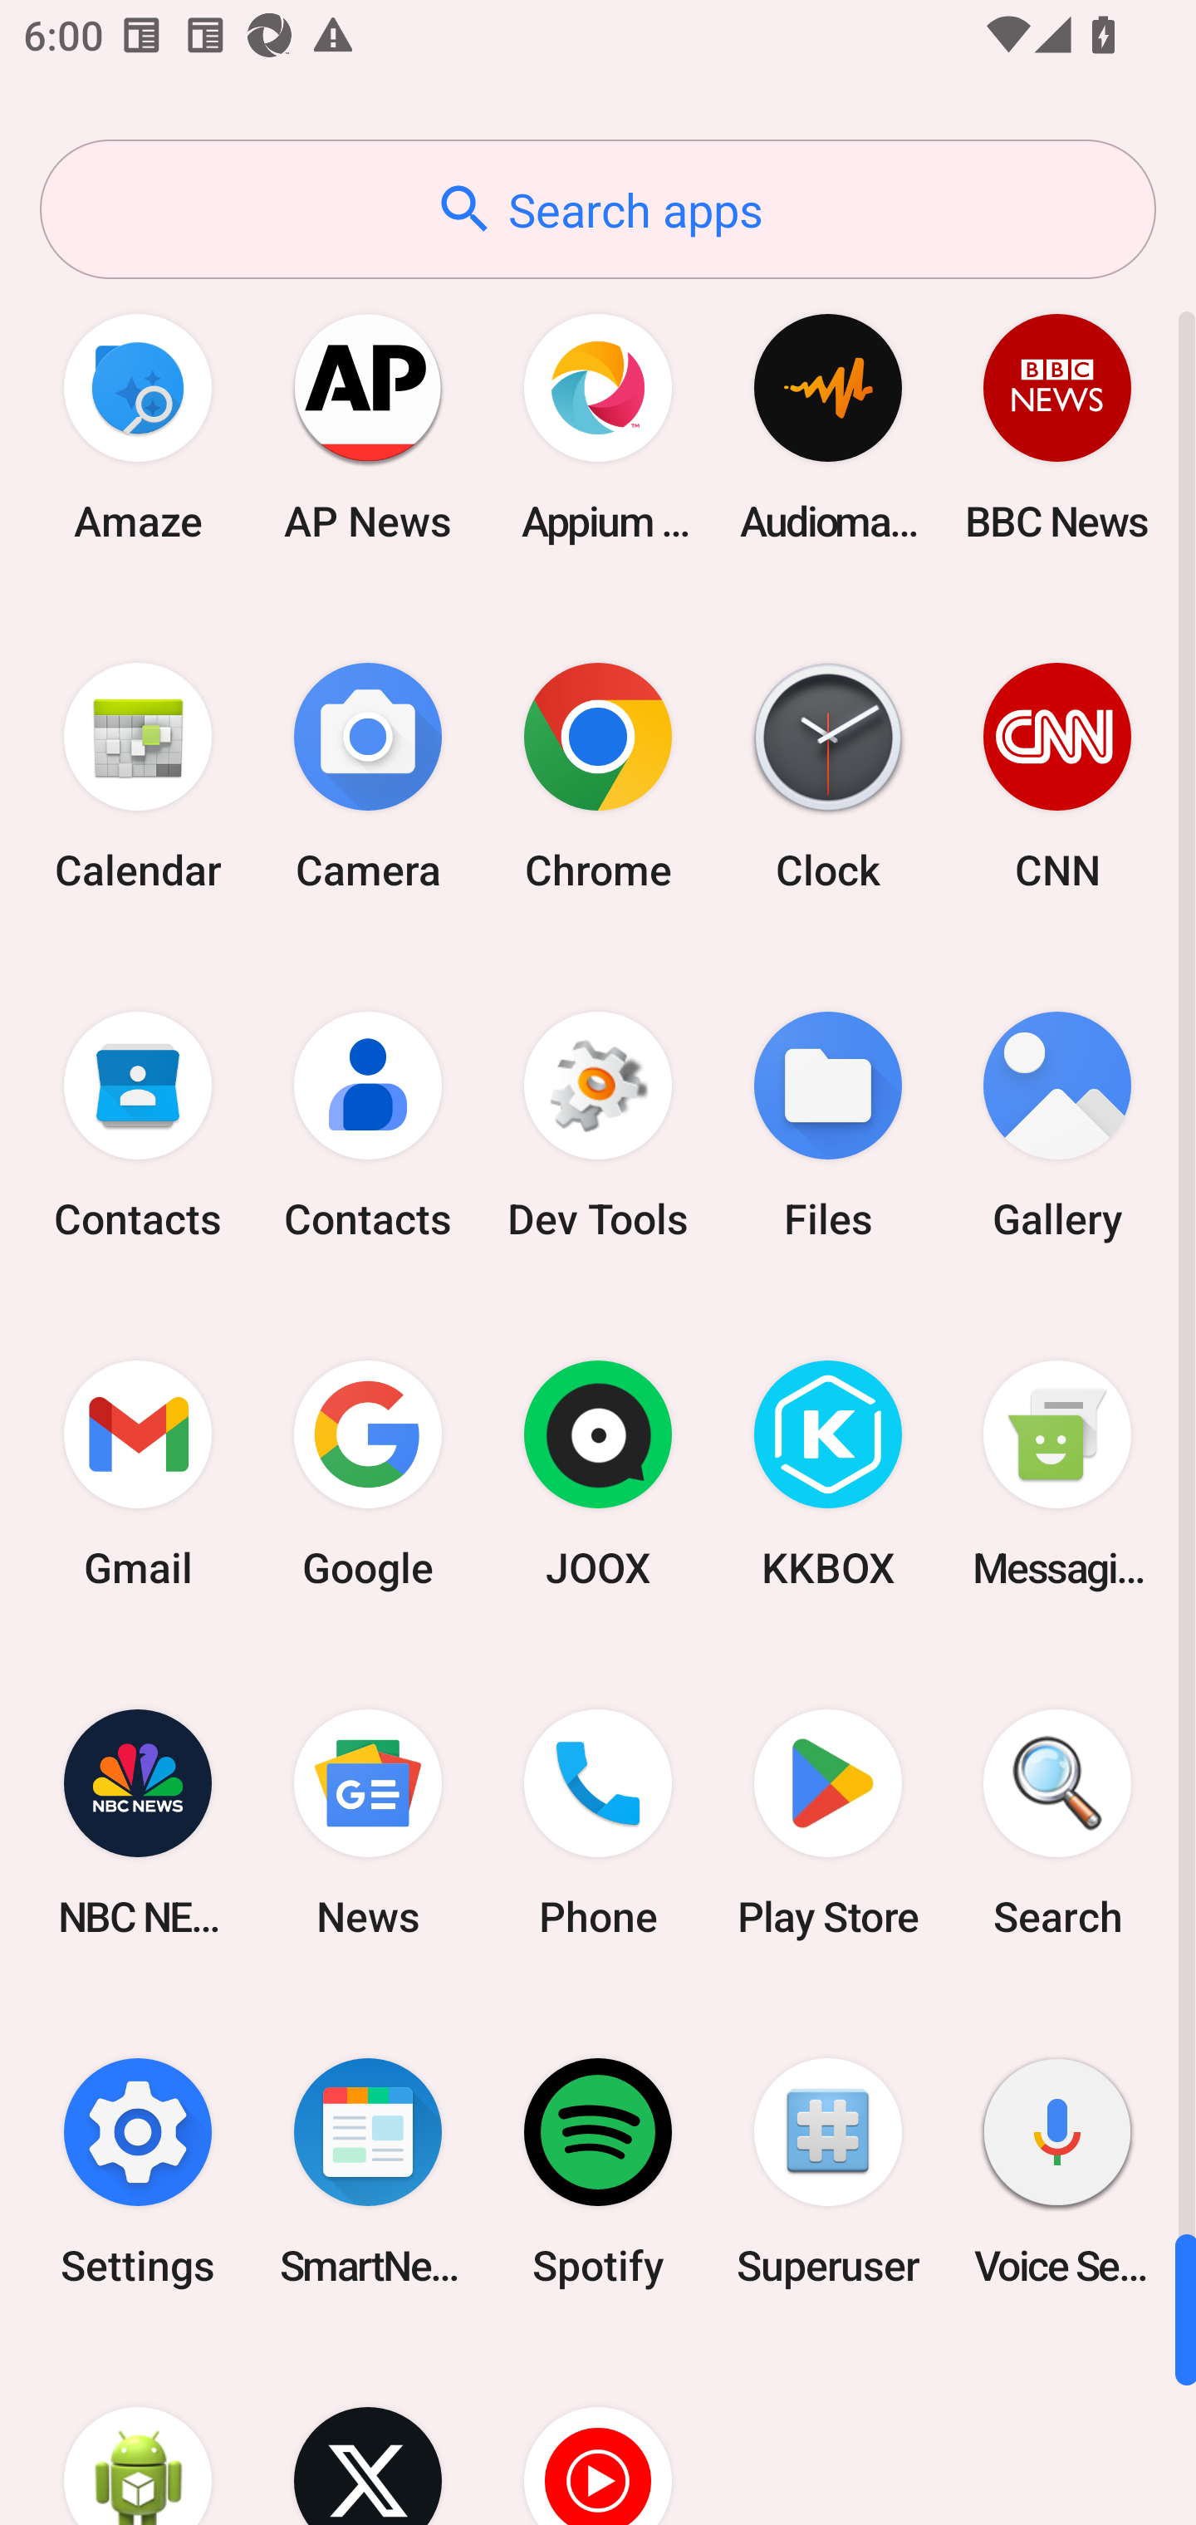 The image size is (1196, 2525). What do you see at coordinates (598, 1474) in the screenshot?
I see `JOOX` at bounding box center [598, 1474].